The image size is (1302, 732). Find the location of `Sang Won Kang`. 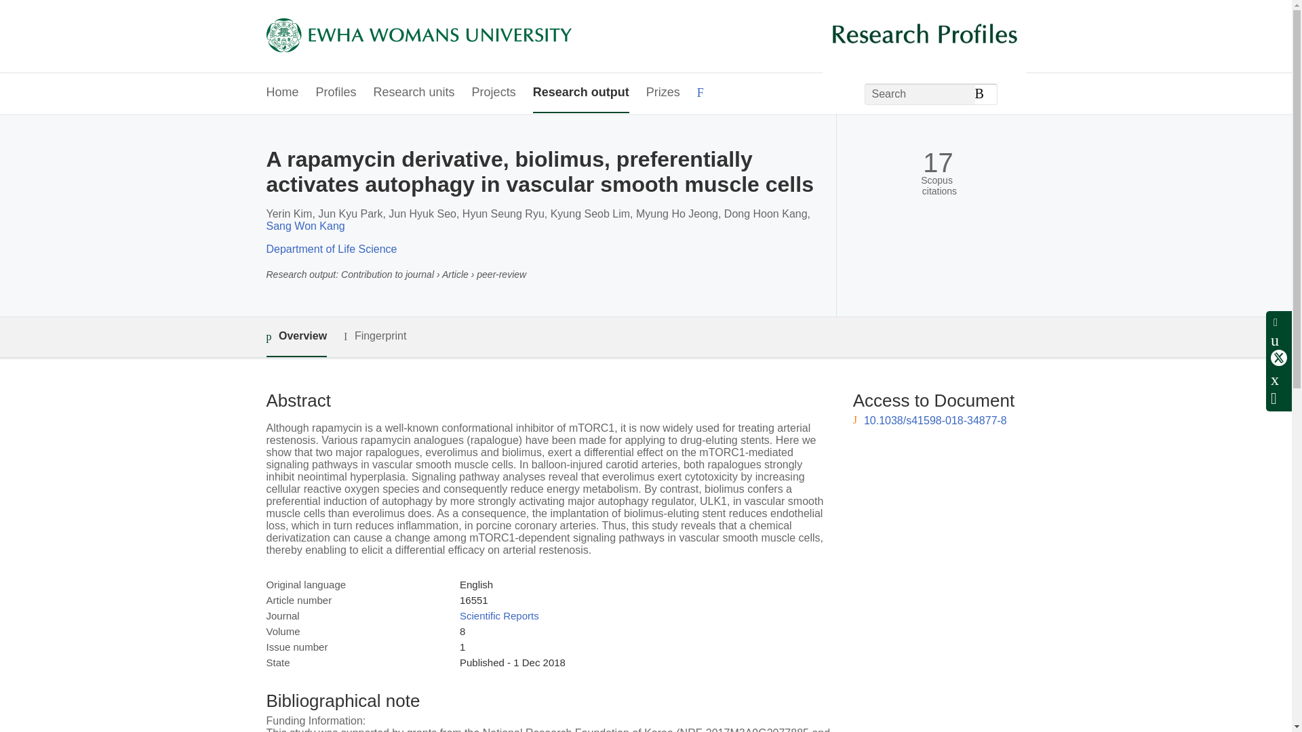

Sang Won Kang is located at coordinates (305, 226).